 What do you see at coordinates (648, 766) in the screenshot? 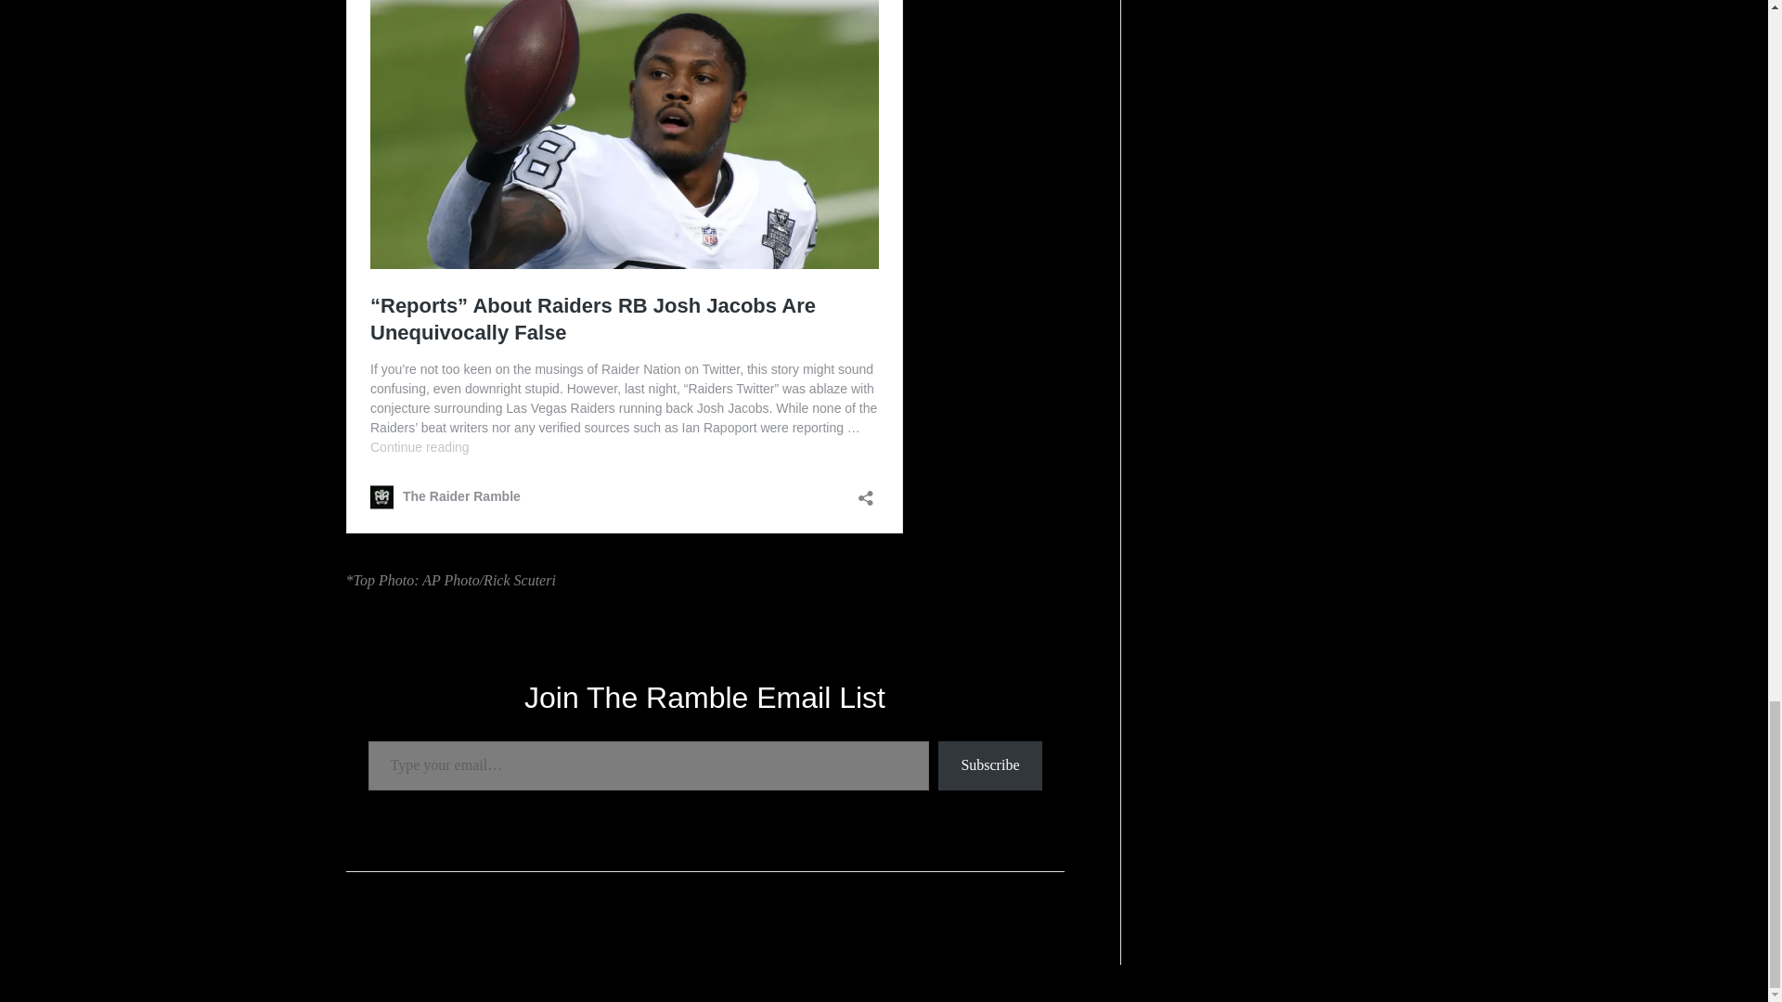
I see `Please fill in this field.` at bounding box center [648, 766].